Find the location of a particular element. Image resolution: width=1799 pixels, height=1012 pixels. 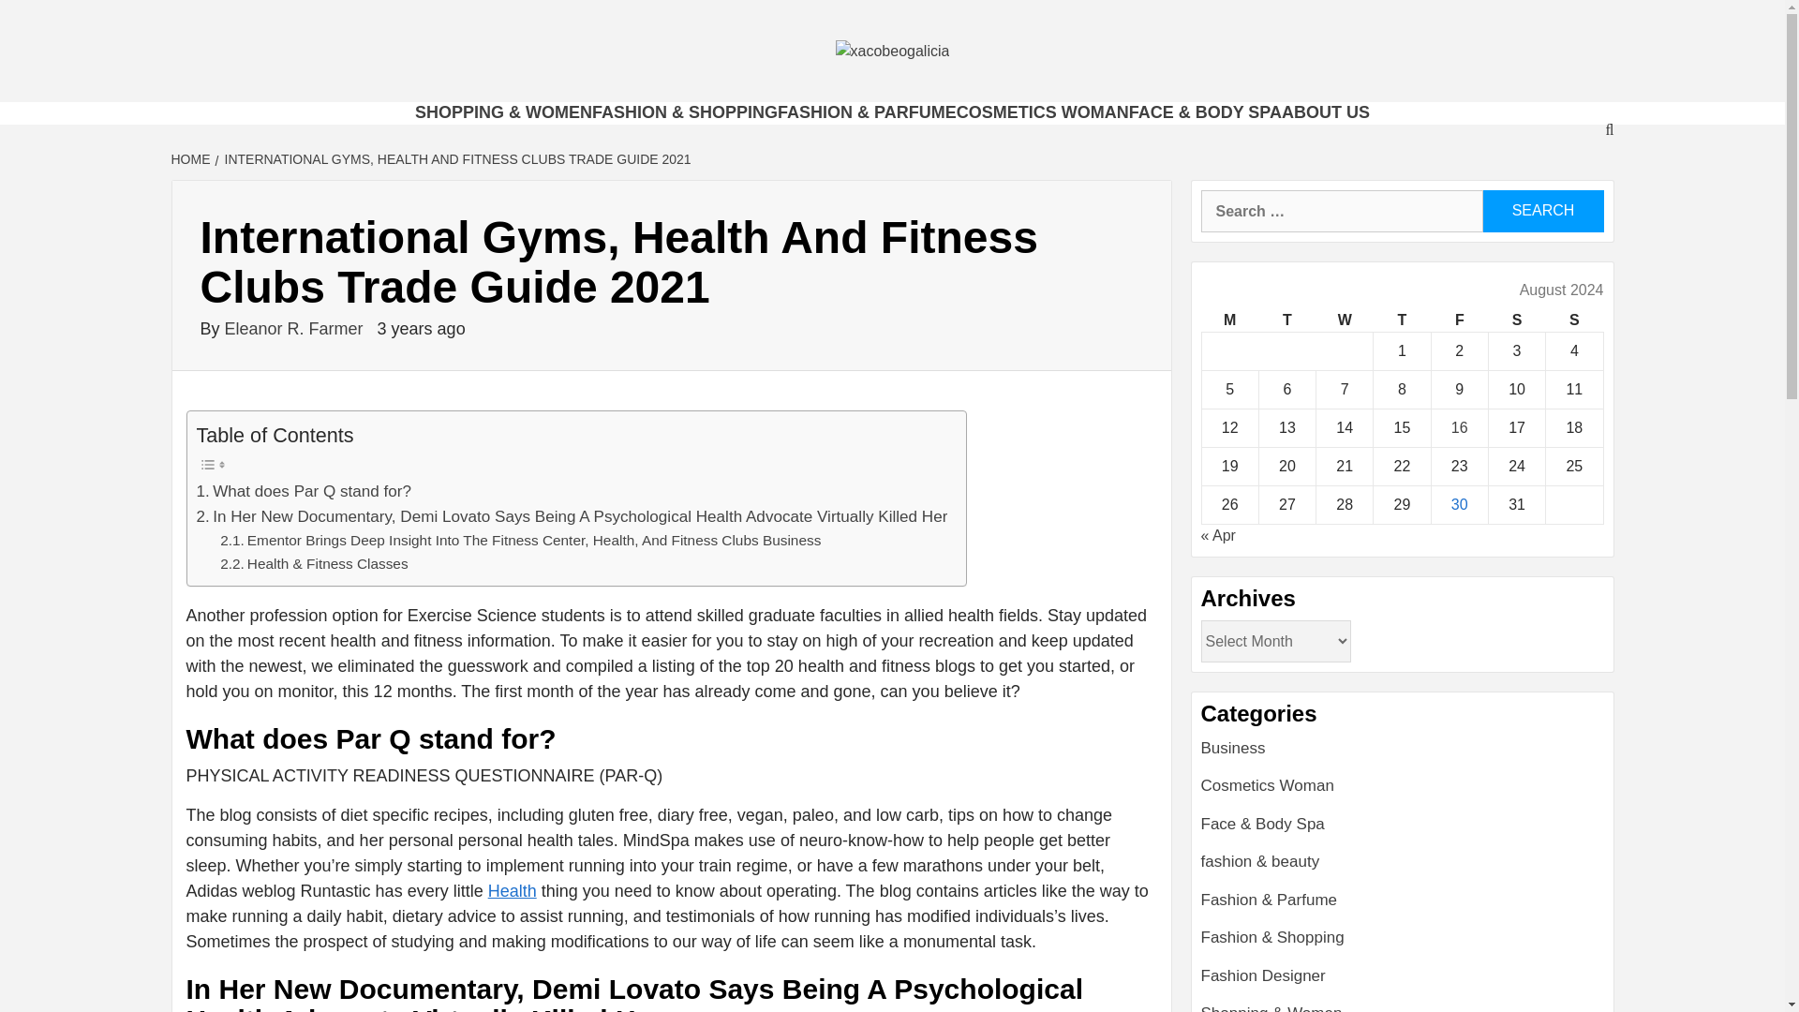

Search is located at coordinates (1542, 212).